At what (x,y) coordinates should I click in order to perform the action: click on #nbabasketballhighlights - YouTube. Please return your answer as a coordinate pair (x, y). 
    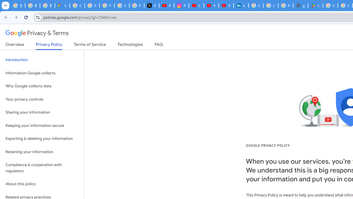
    Looking at the image, I should click on (167, 6).